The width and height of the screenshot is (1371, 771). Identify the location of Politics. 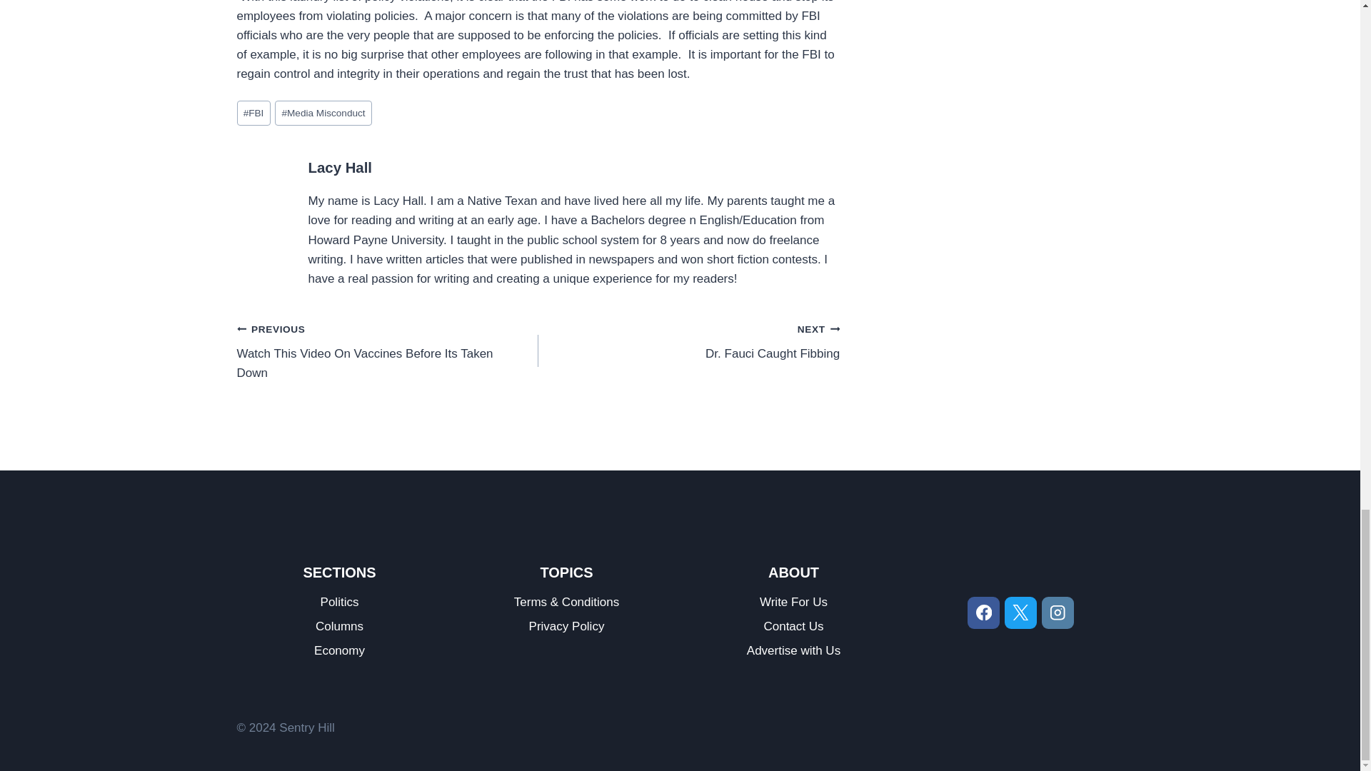
(253, 113).